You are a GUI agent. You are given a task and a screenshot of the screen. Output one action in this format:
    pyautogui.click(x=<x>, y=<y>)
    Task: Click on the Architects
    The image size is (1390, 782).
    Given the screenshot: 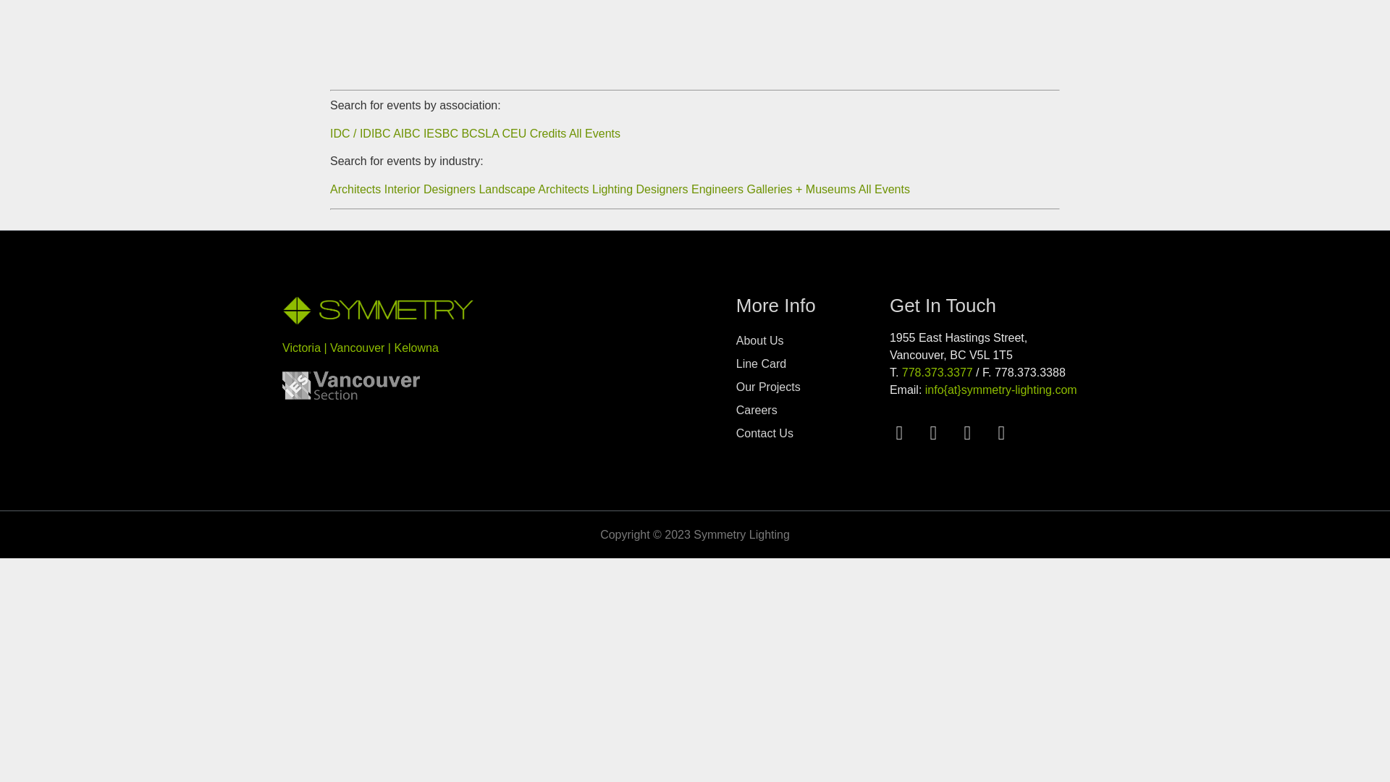 What is the action you would take?
    pyautogui.click(x=355, y=189)
    